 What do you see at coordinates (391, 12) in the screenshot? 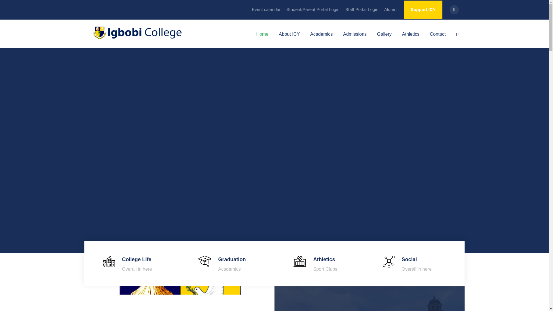
I see `Alumni` at bounding box center [391, 12].